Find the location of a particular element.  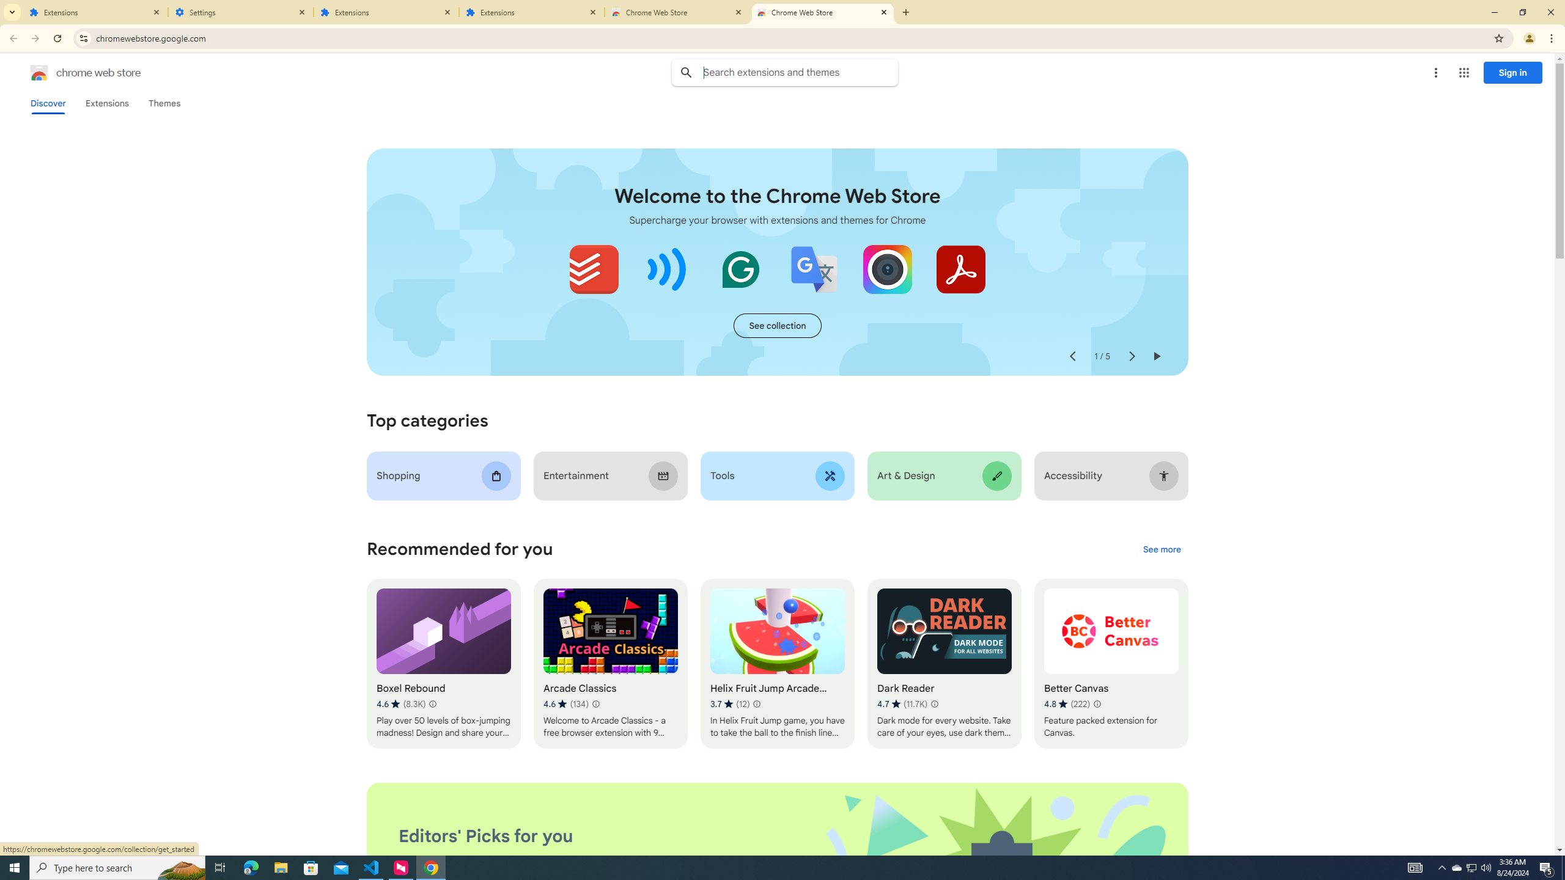

Settings is located at coordinates (241, 12).